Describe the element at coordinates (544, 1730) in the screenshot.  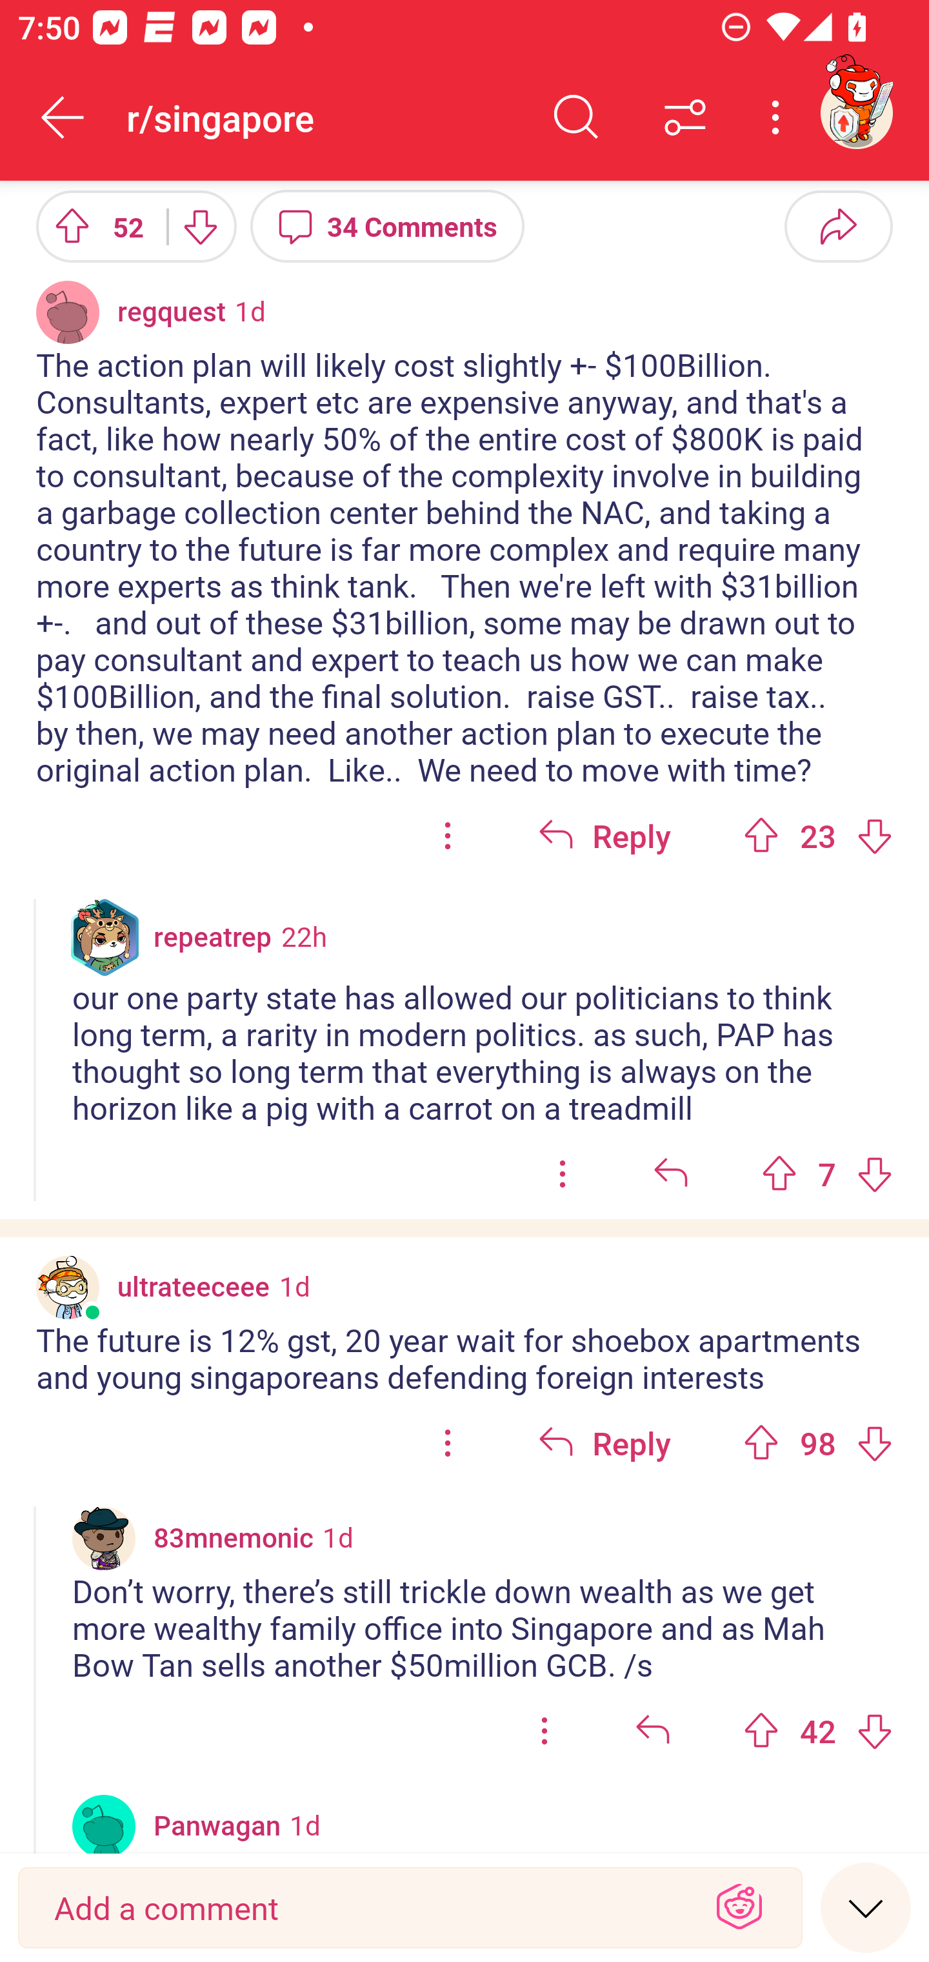
I see `options` at that location.